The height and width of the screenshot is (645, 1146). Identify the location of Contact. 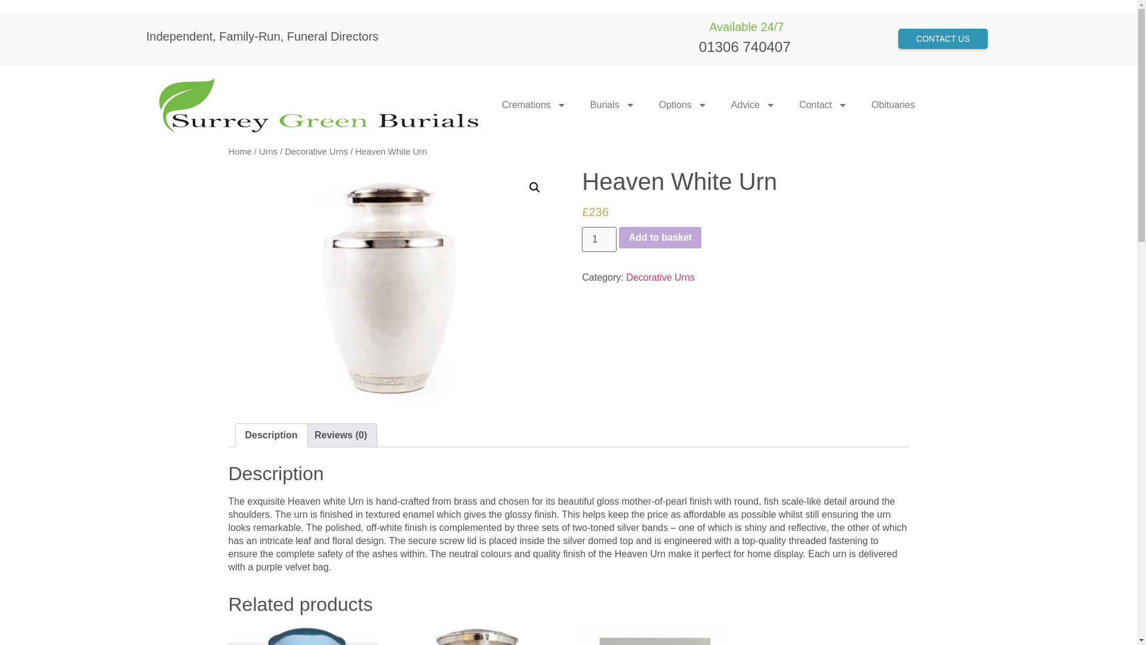
(824, 105).